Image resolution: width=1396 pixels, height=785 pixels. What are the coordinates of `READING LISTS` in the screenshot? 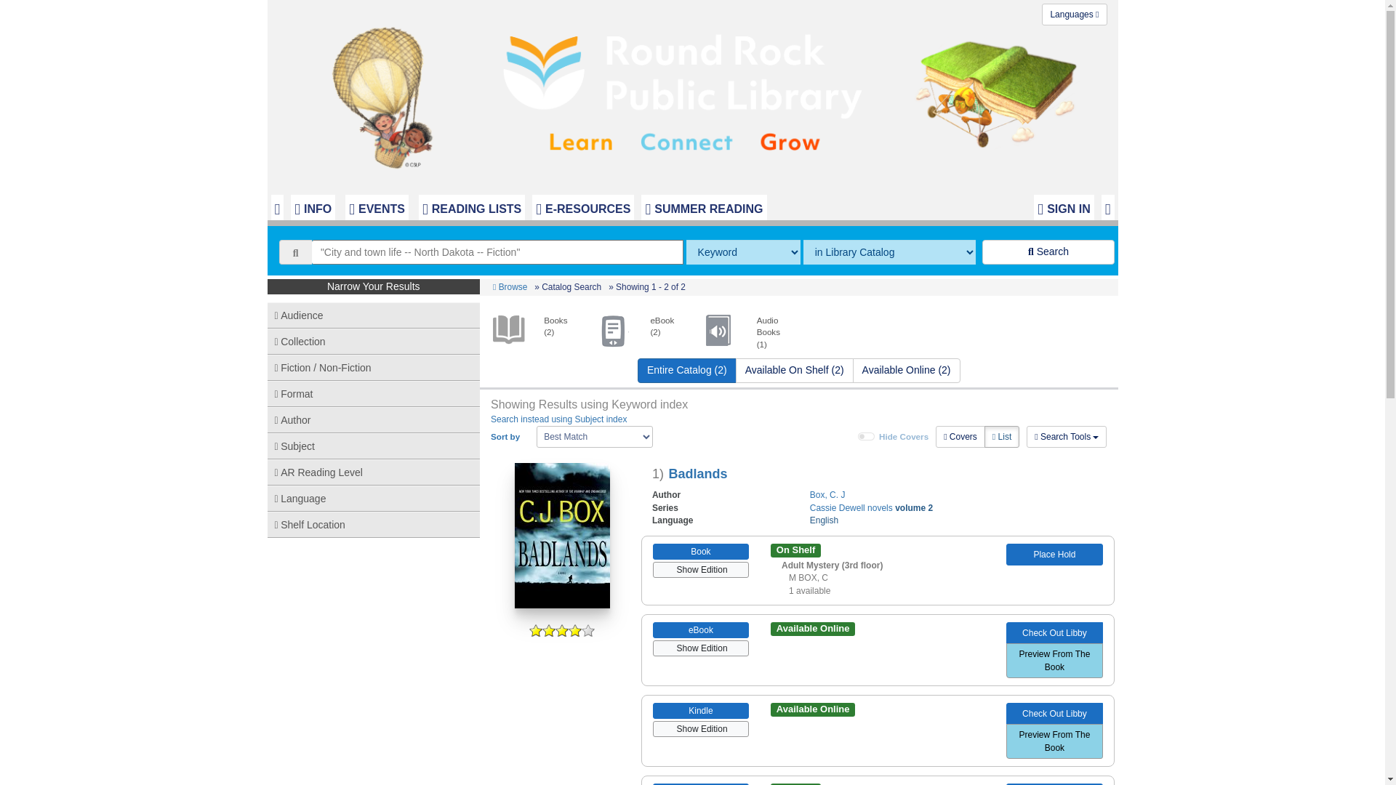 It's located at (471, 207).